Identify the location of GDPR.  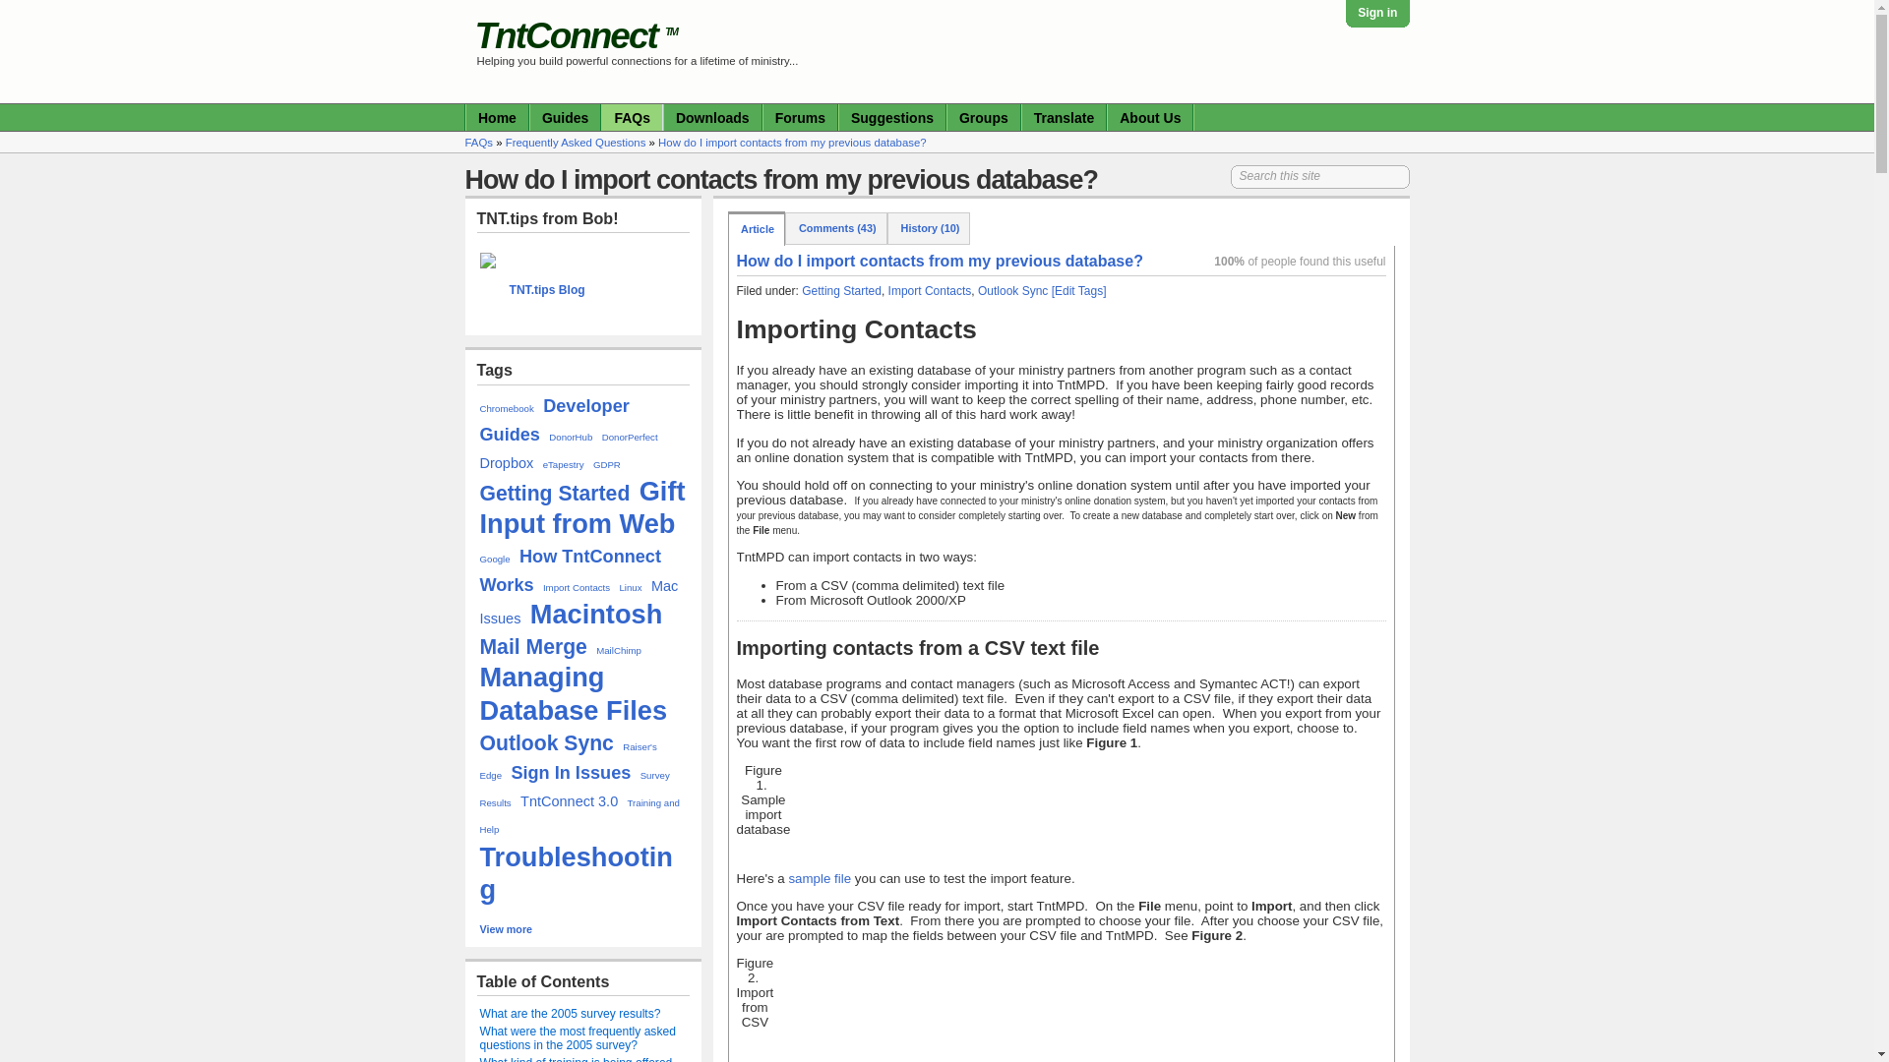
(606, 464).